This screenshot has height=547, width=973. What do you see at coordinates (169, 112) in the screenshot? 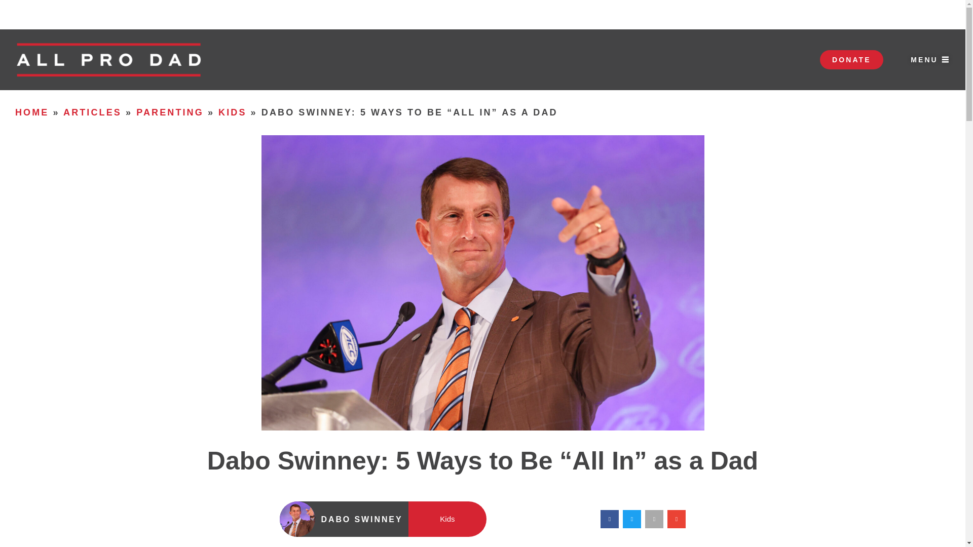
I see `PARENTING` at bounding box center [169, 112].